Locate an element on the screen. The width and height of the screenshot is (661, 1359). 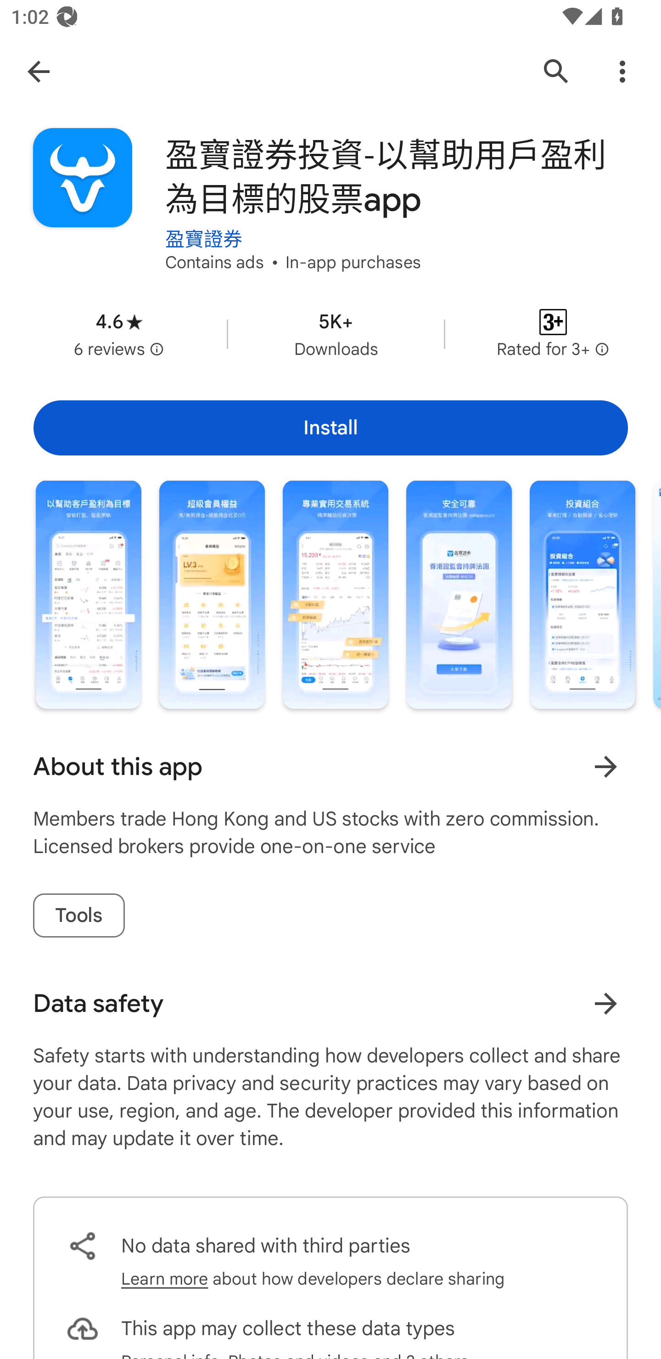
Screenshot "2" of "8" is located at coordinates (212, 594).